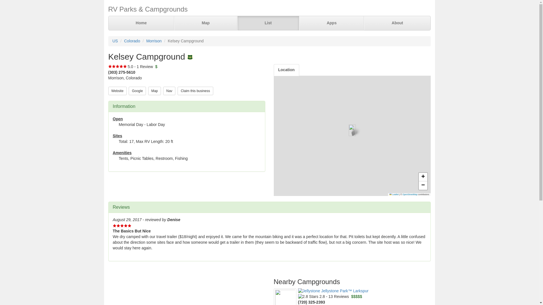 Image resolution: width=543 pixels, height=305 pixels. Describe the element at coordinates (141, 23) in the screenshot. I see `Home` at that location.